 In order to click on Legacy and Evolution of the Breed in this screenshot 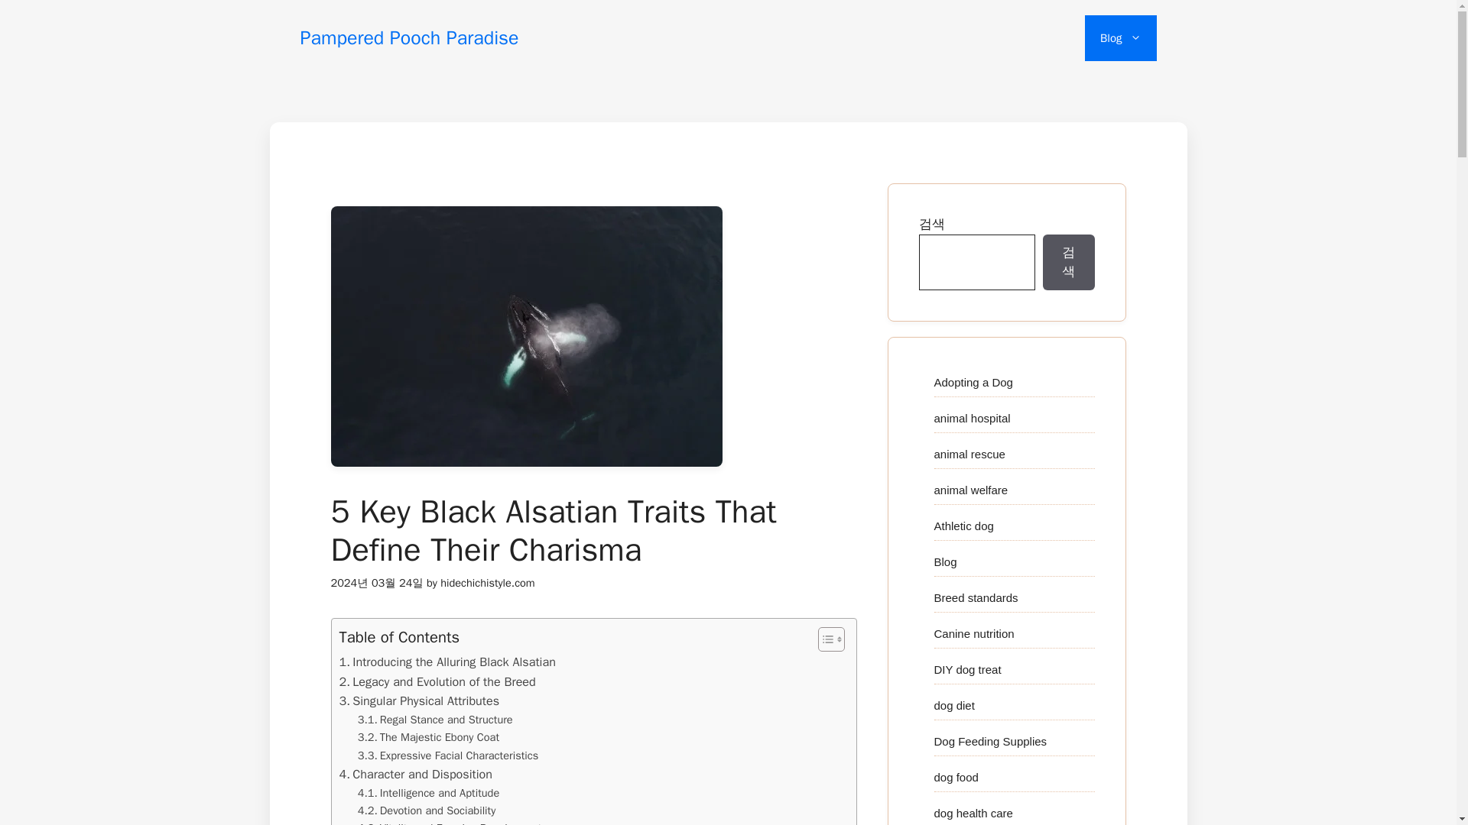, I will do `click(437, 682)`.